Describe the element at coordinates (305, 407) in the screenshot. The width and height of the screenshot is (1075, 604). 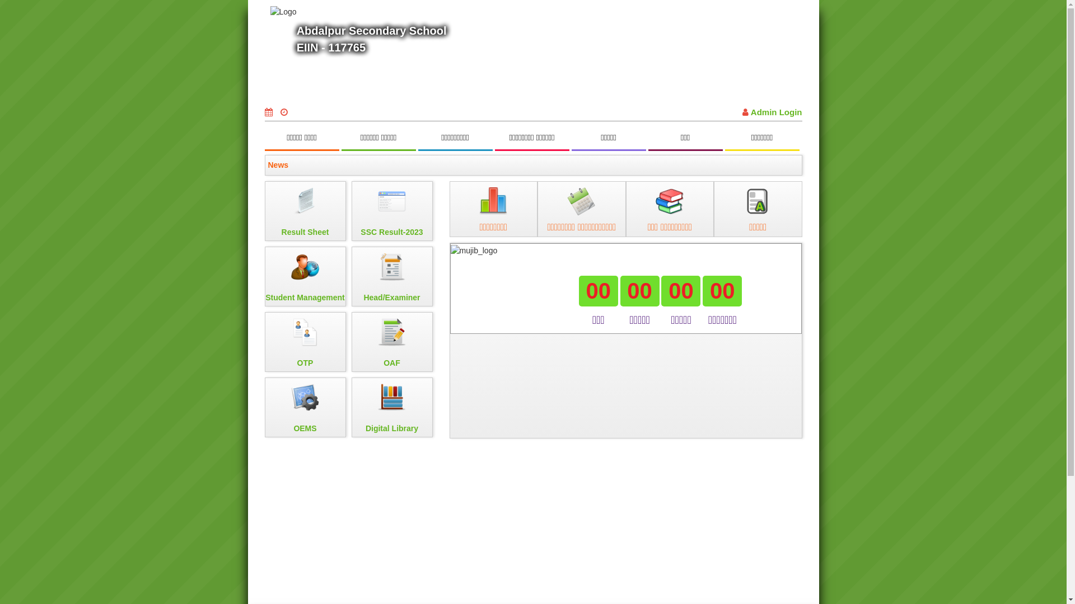
I see `OEMS` at that location.